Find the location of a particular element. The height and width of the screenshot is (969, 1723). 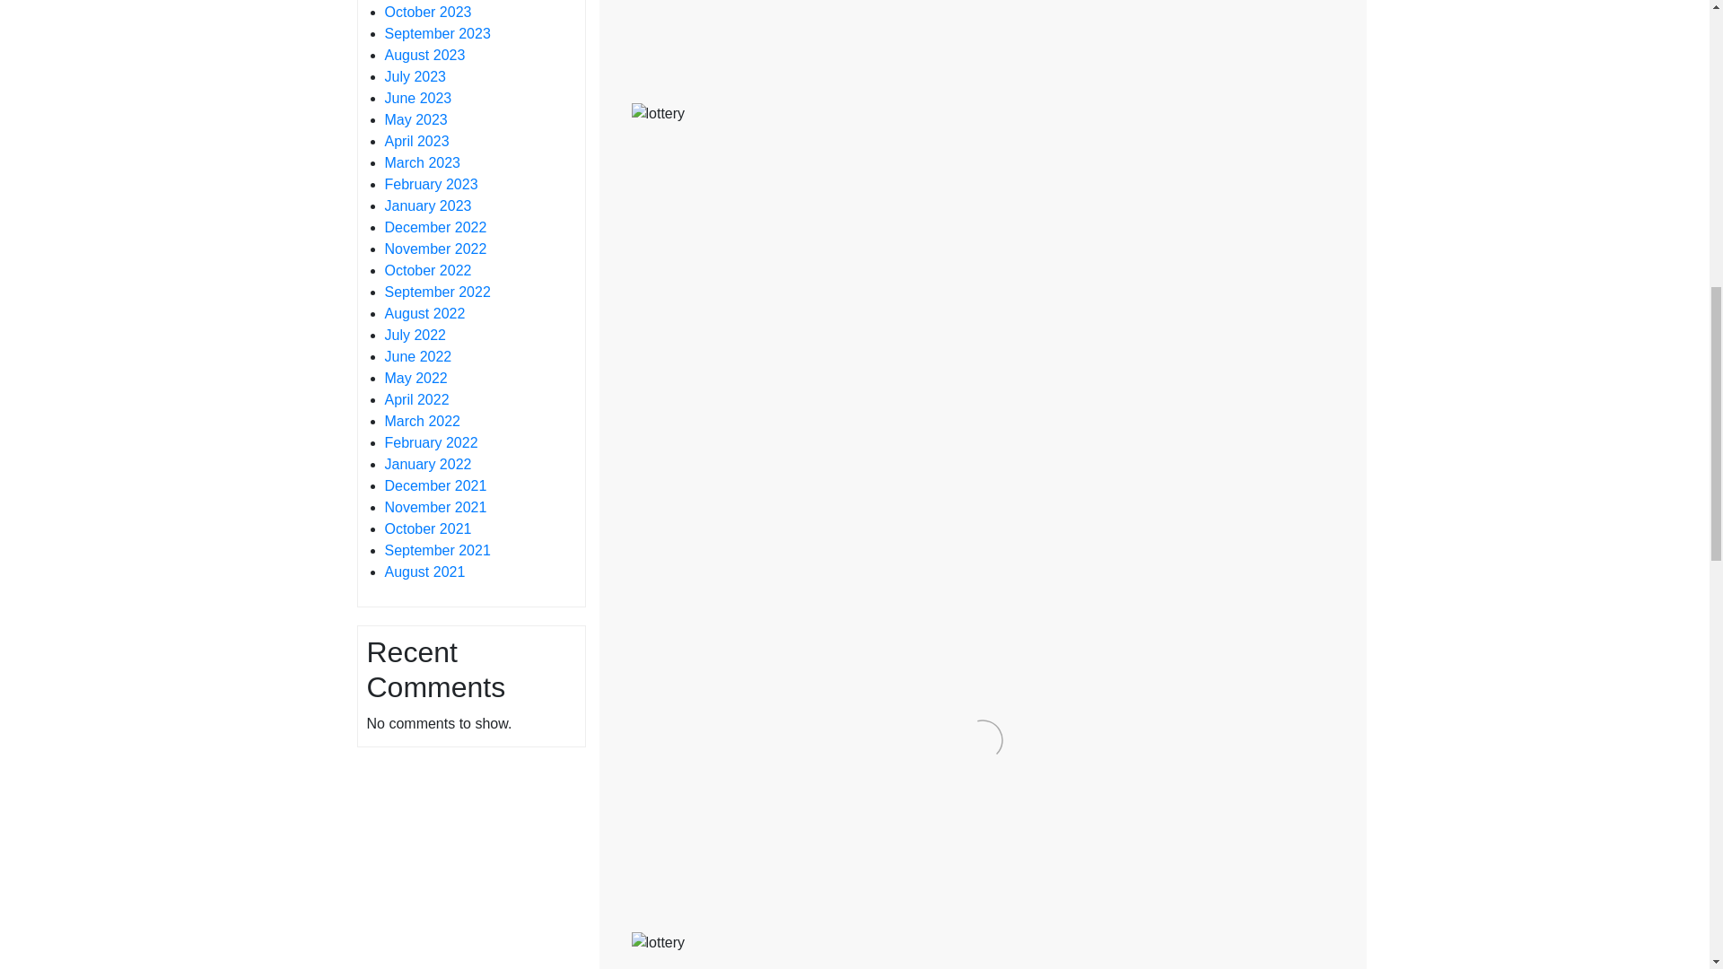

View all posts by admin is located at coordinates (799, 95).